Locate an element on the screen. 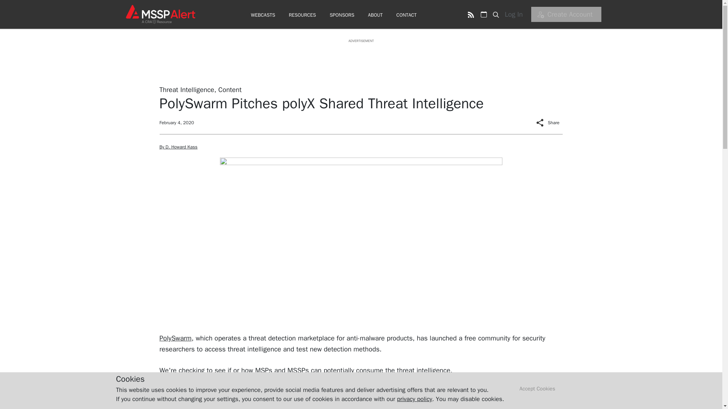 The width and height of the screenshot is (728, 409). Log In is located at coordinates (516, 14).